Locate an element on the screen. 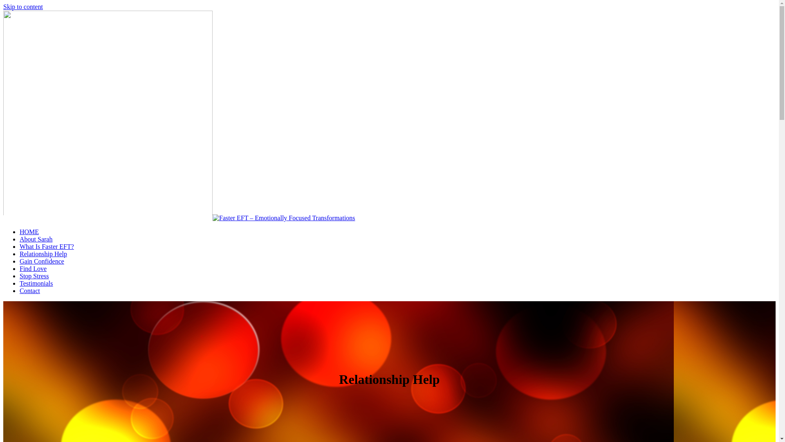 This screenshot has width=785, height=442. Gain Confidence is located at coordinates (42, 261).